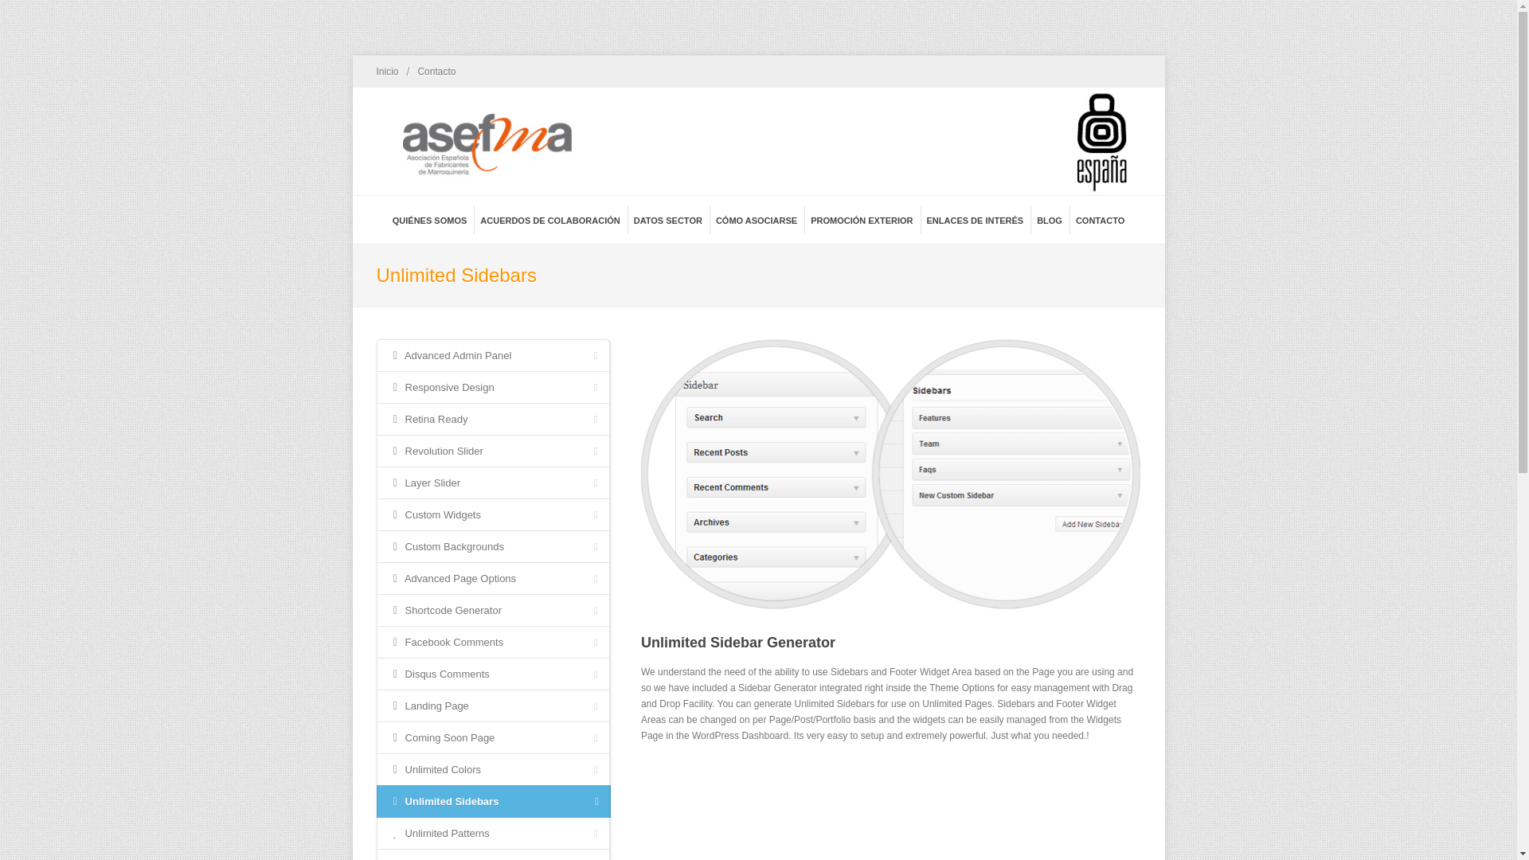  Describe the element at coordinates (493, 355) in the screenshot. I see `Advanced Admin Panel` at that location.